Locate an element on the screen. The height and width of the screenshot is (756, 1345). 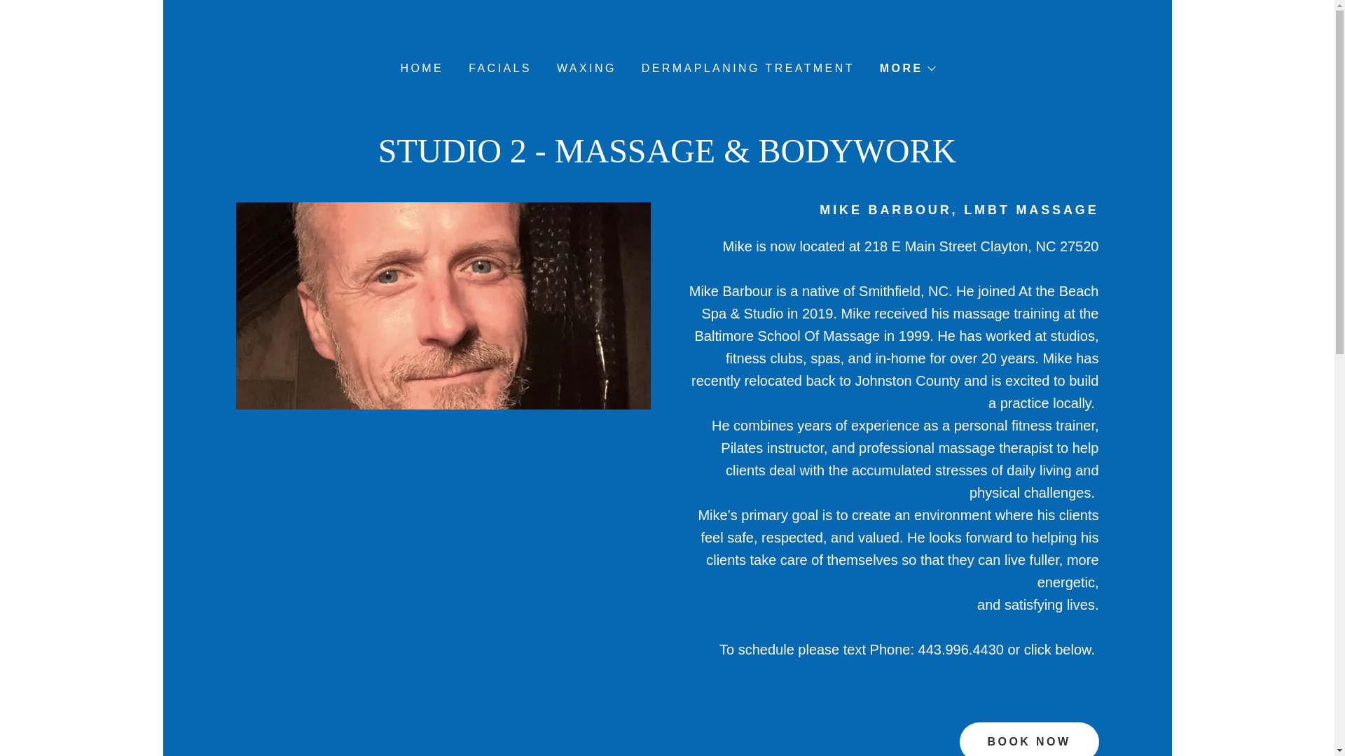
WAXING is located at coordinates (585, 68).